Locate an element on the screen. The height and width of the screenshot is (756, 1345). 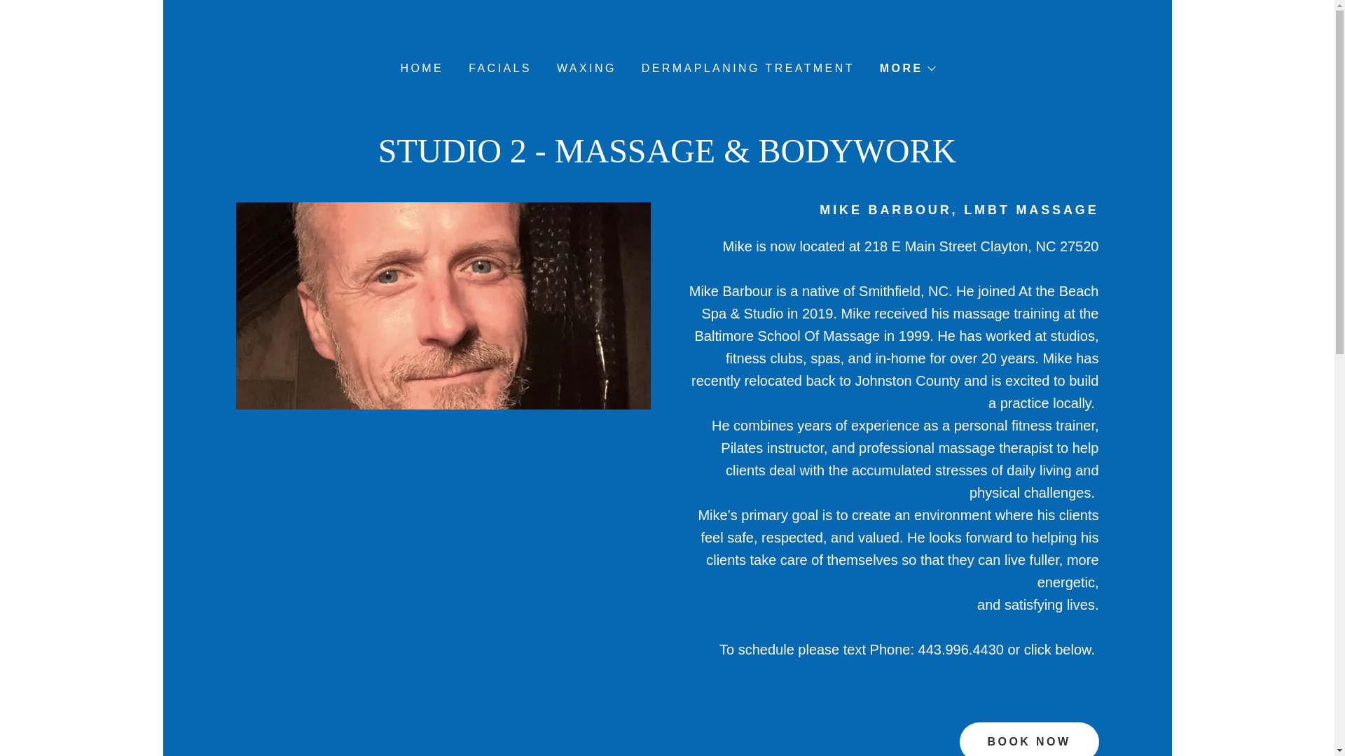
WAXING is located at coordinates (585, 68).